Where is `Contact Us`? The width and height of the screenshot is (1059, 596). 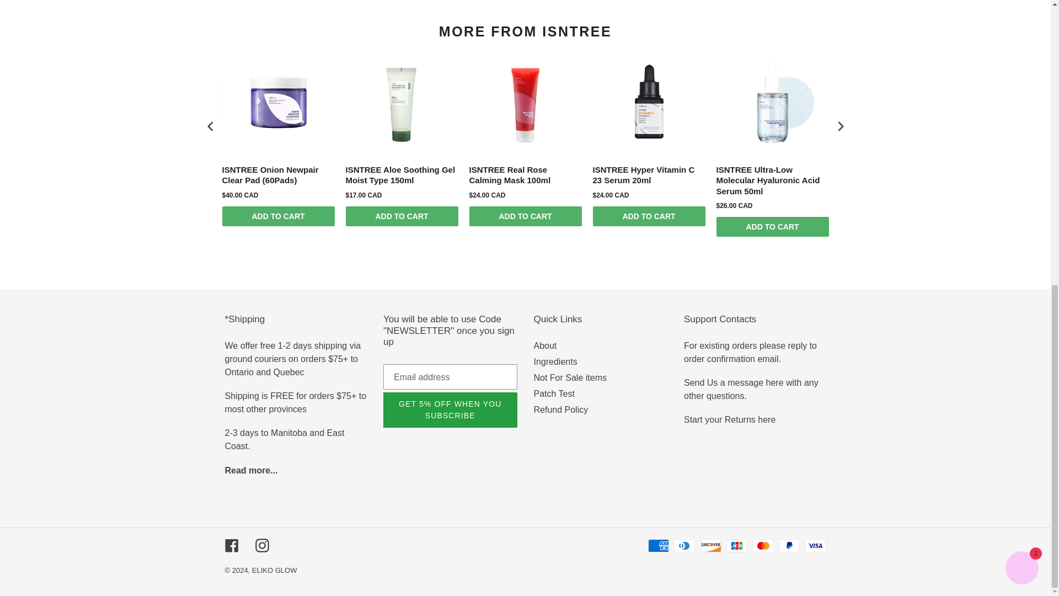 Contact Us is located at coordinates (751, 389).